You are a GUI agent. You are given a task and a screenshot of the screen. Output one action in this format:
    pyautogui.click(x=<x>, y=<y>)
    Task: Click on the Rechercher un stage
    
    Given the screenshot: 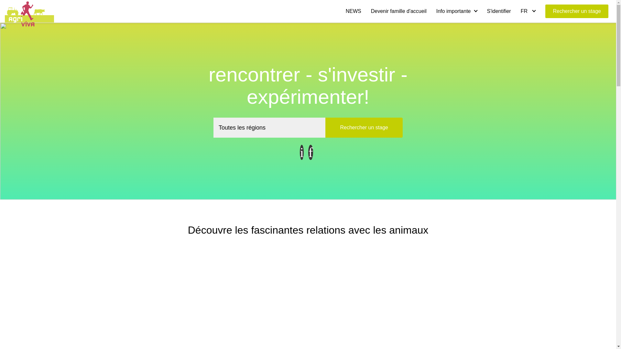 What is the action you would take?
    pyautogui.click(x=364, y=128)
    